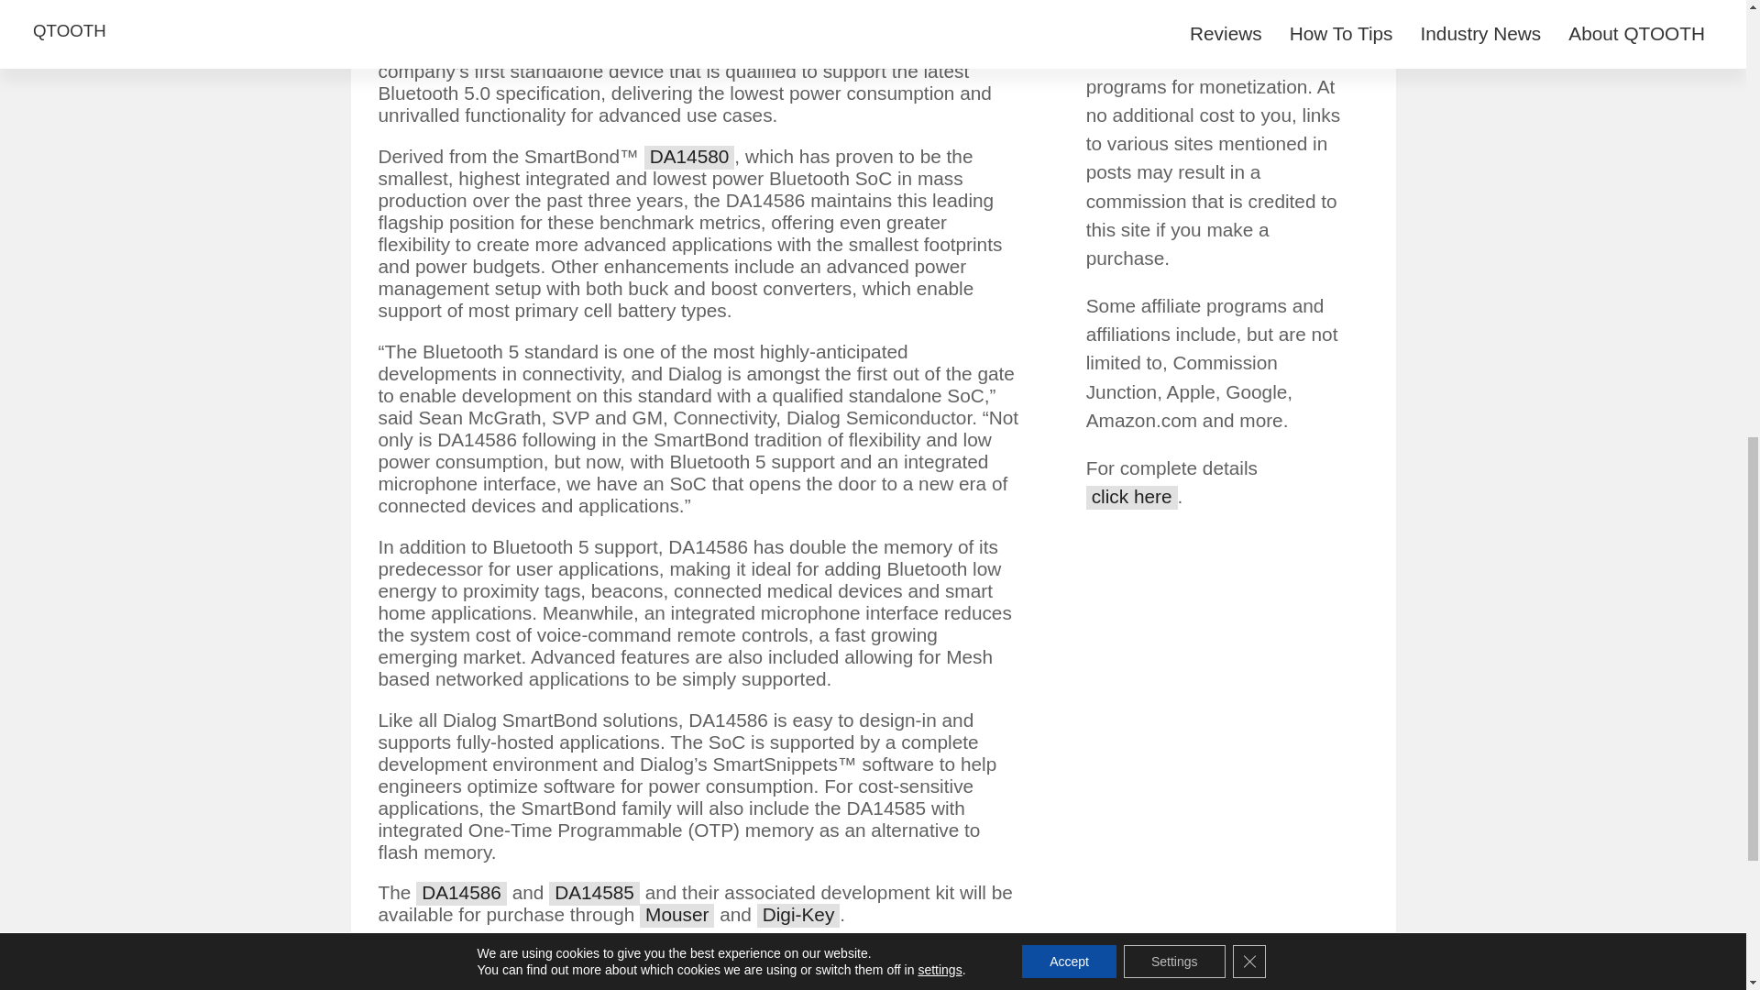 Image resolution: width=1760 pixels, height=990 pixels. I want to click on Bluetooth World, so click(539, 979).